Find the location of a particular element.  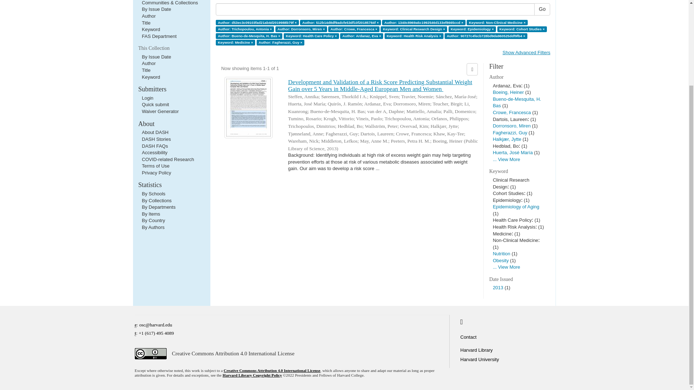

Title is located at coordinates (146, 70).